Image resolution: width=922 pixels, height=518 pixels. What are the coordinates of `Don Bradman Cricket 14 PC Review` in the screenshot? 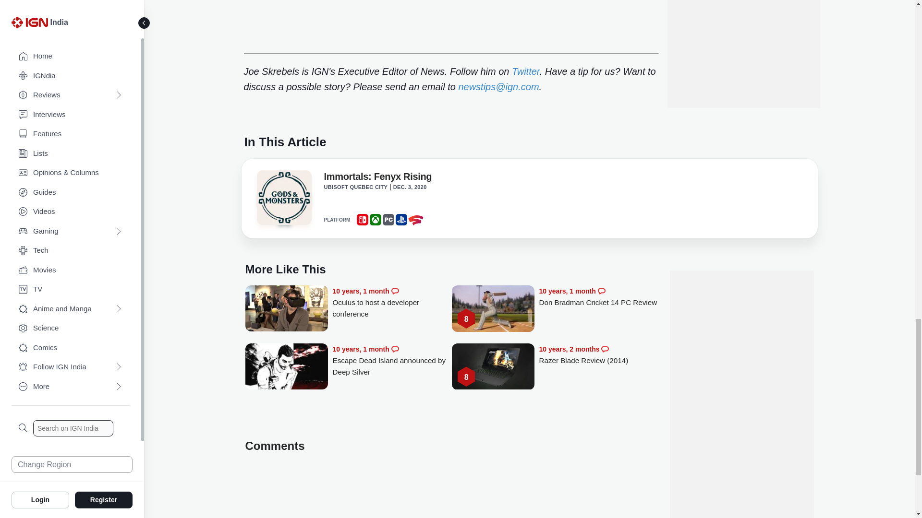 It's located at (493, 309).